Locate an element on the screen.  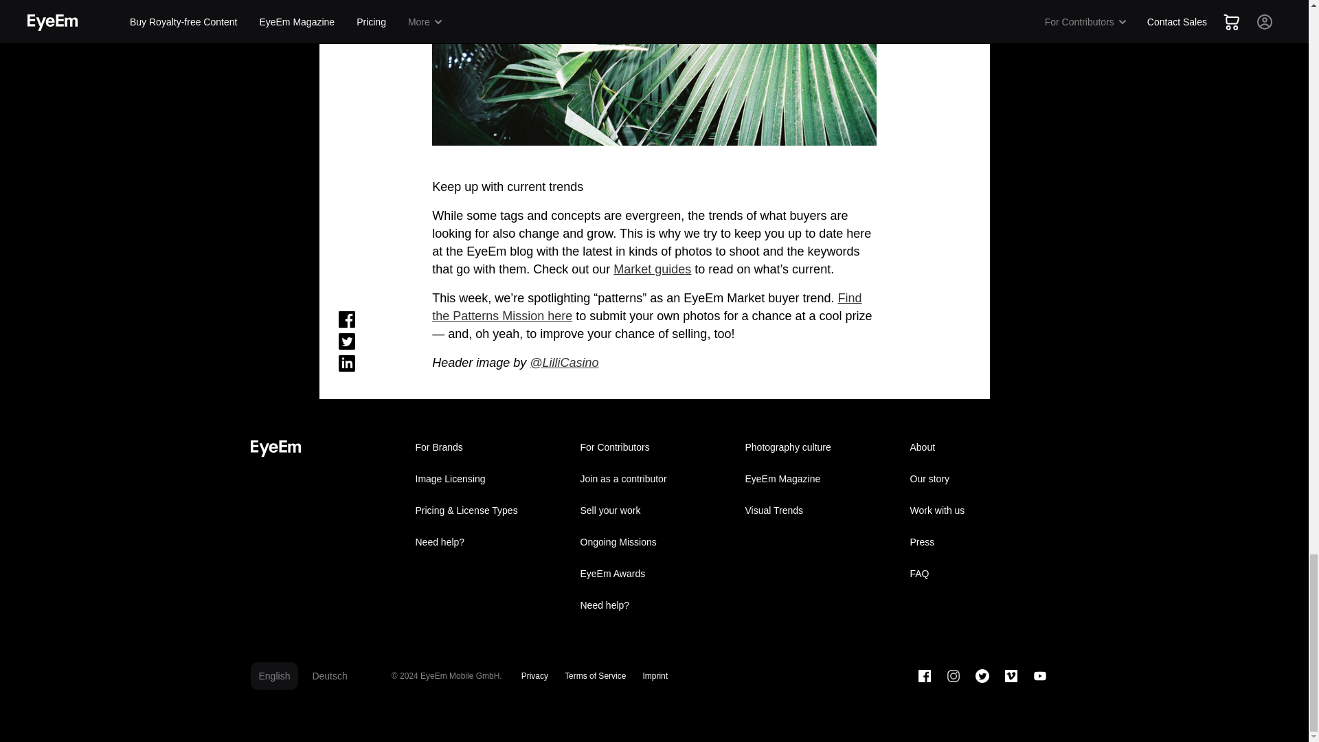
Work with us is located at coordinates (983, 510).